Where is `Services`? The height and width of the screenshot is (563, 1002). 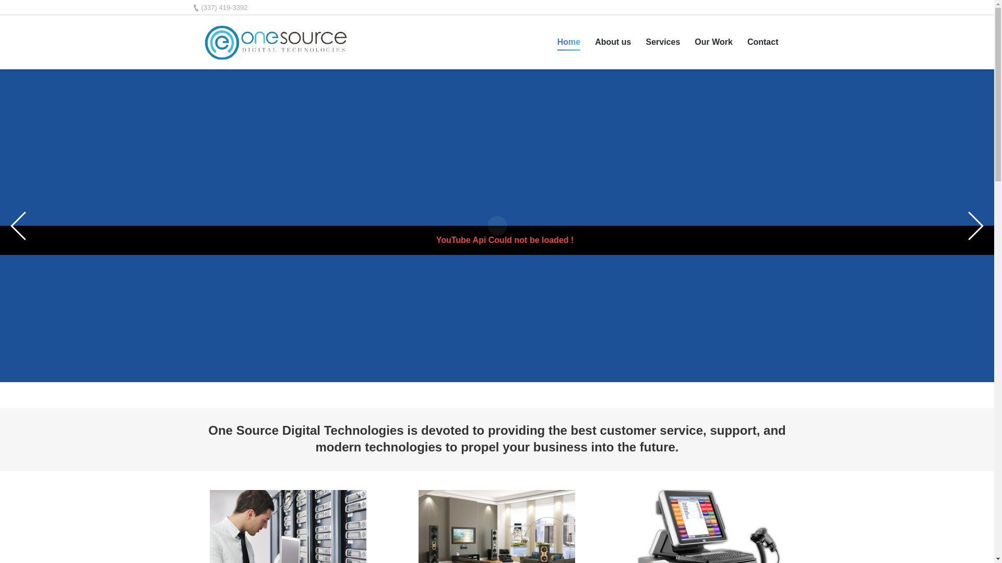
Services is located at coordinates (663, 42).